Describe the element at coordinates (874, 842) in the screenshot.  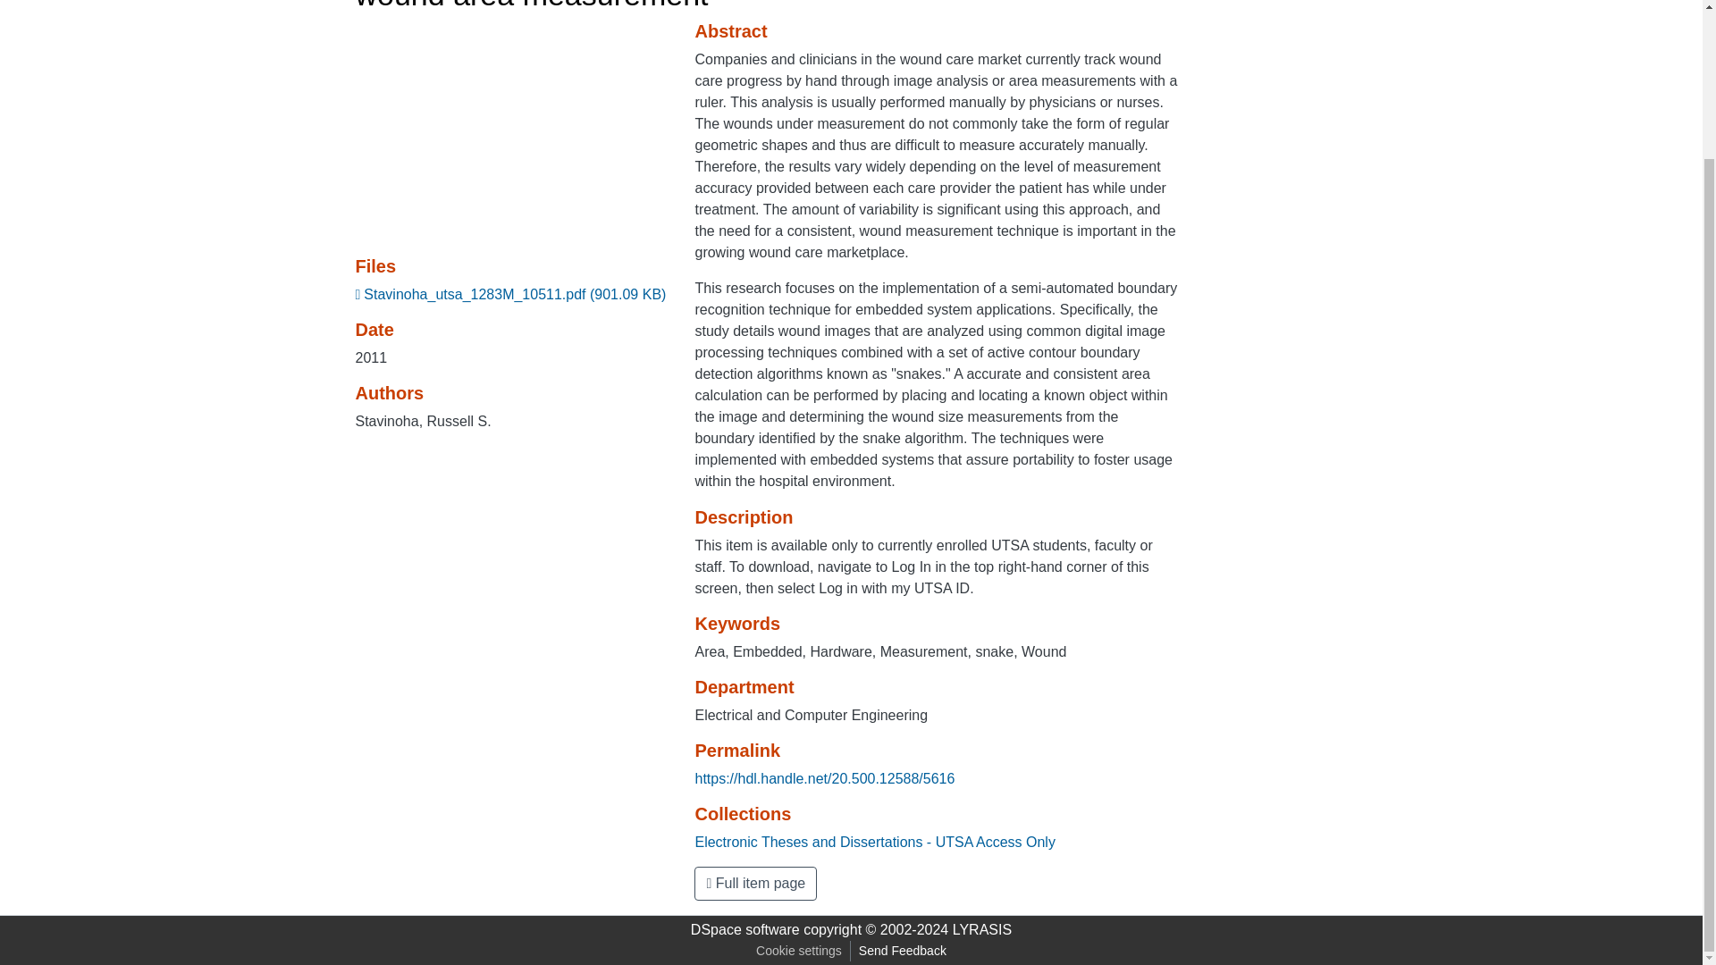
I see `Electronic Theses and Dissertations - UTSA Access Only` at that location.